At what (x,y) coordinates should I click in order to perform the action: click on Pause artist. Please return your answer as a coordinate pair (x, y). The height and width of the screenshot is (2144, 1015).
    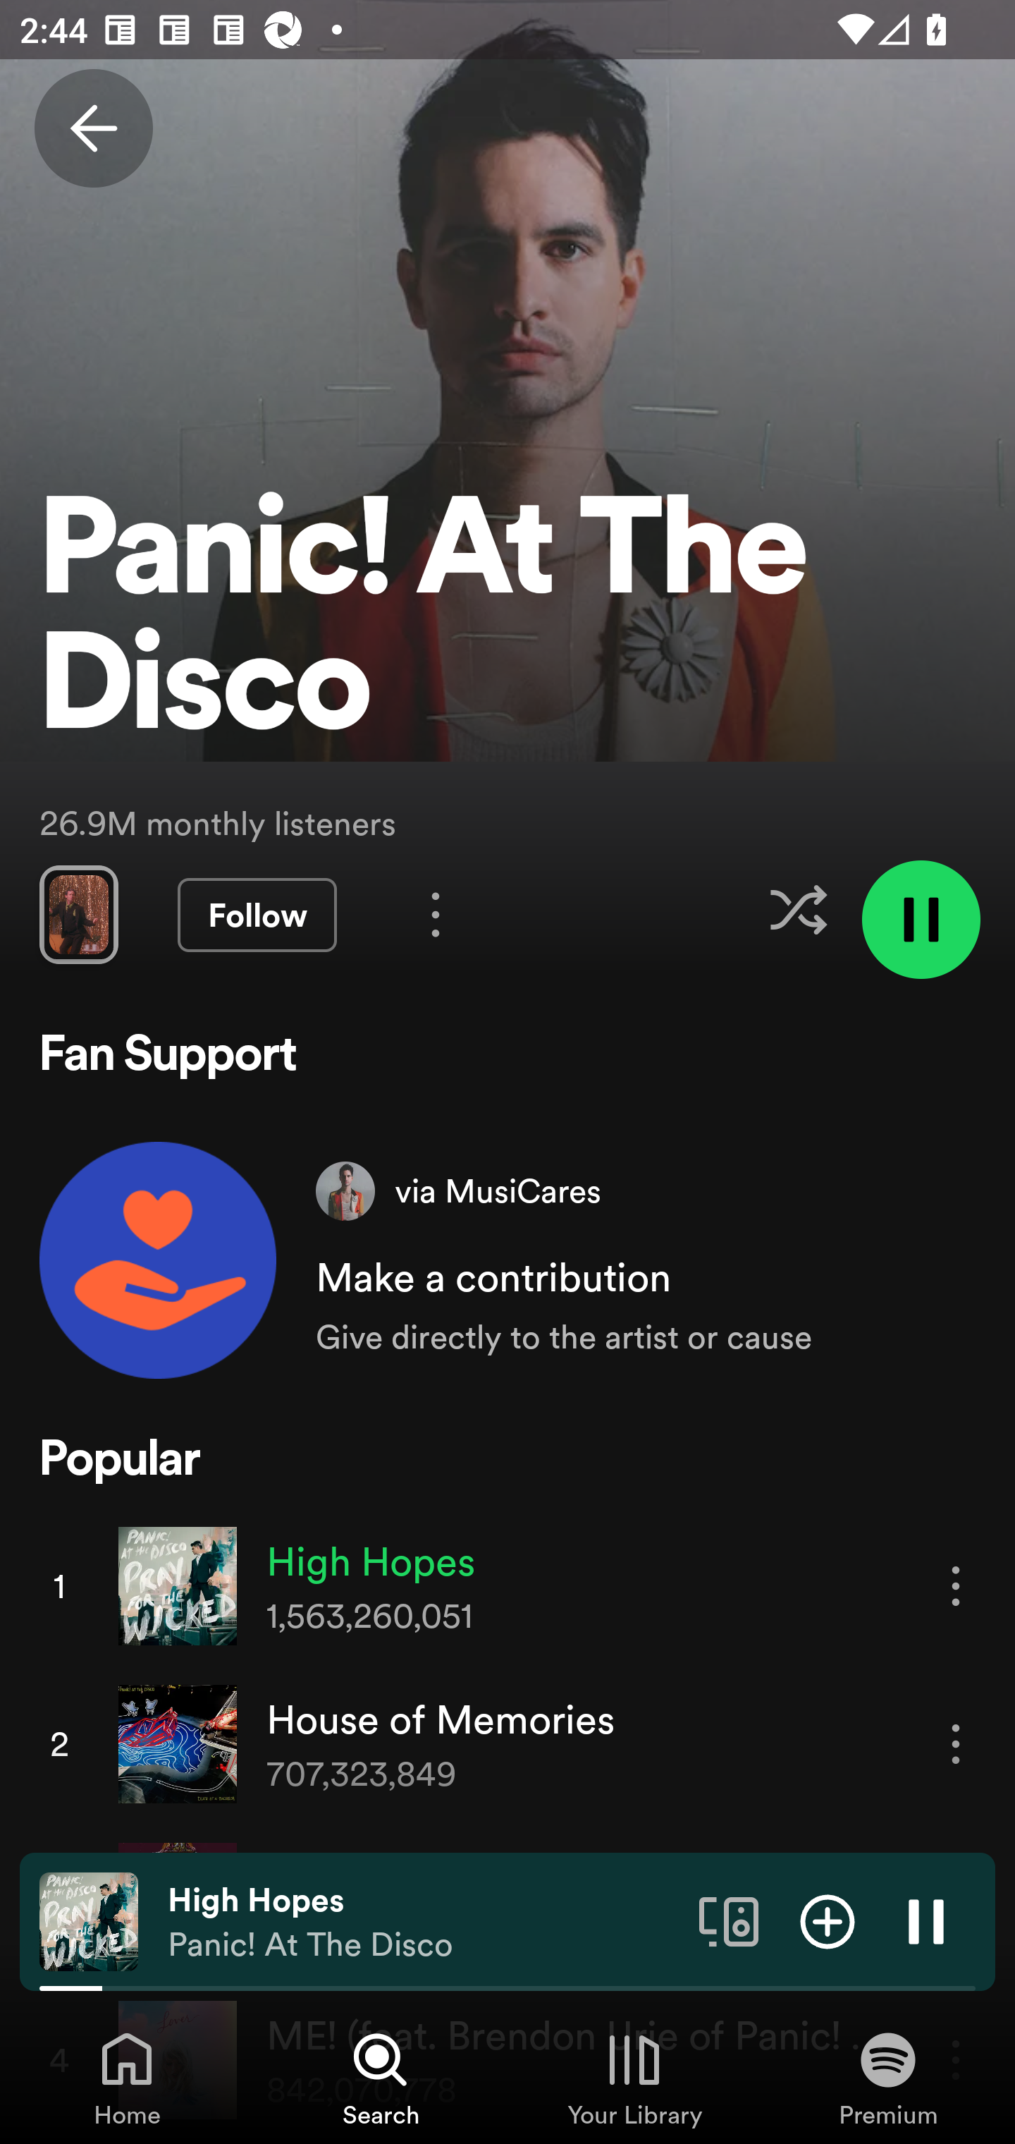
    Looking at the image, I should click on (921, 920).